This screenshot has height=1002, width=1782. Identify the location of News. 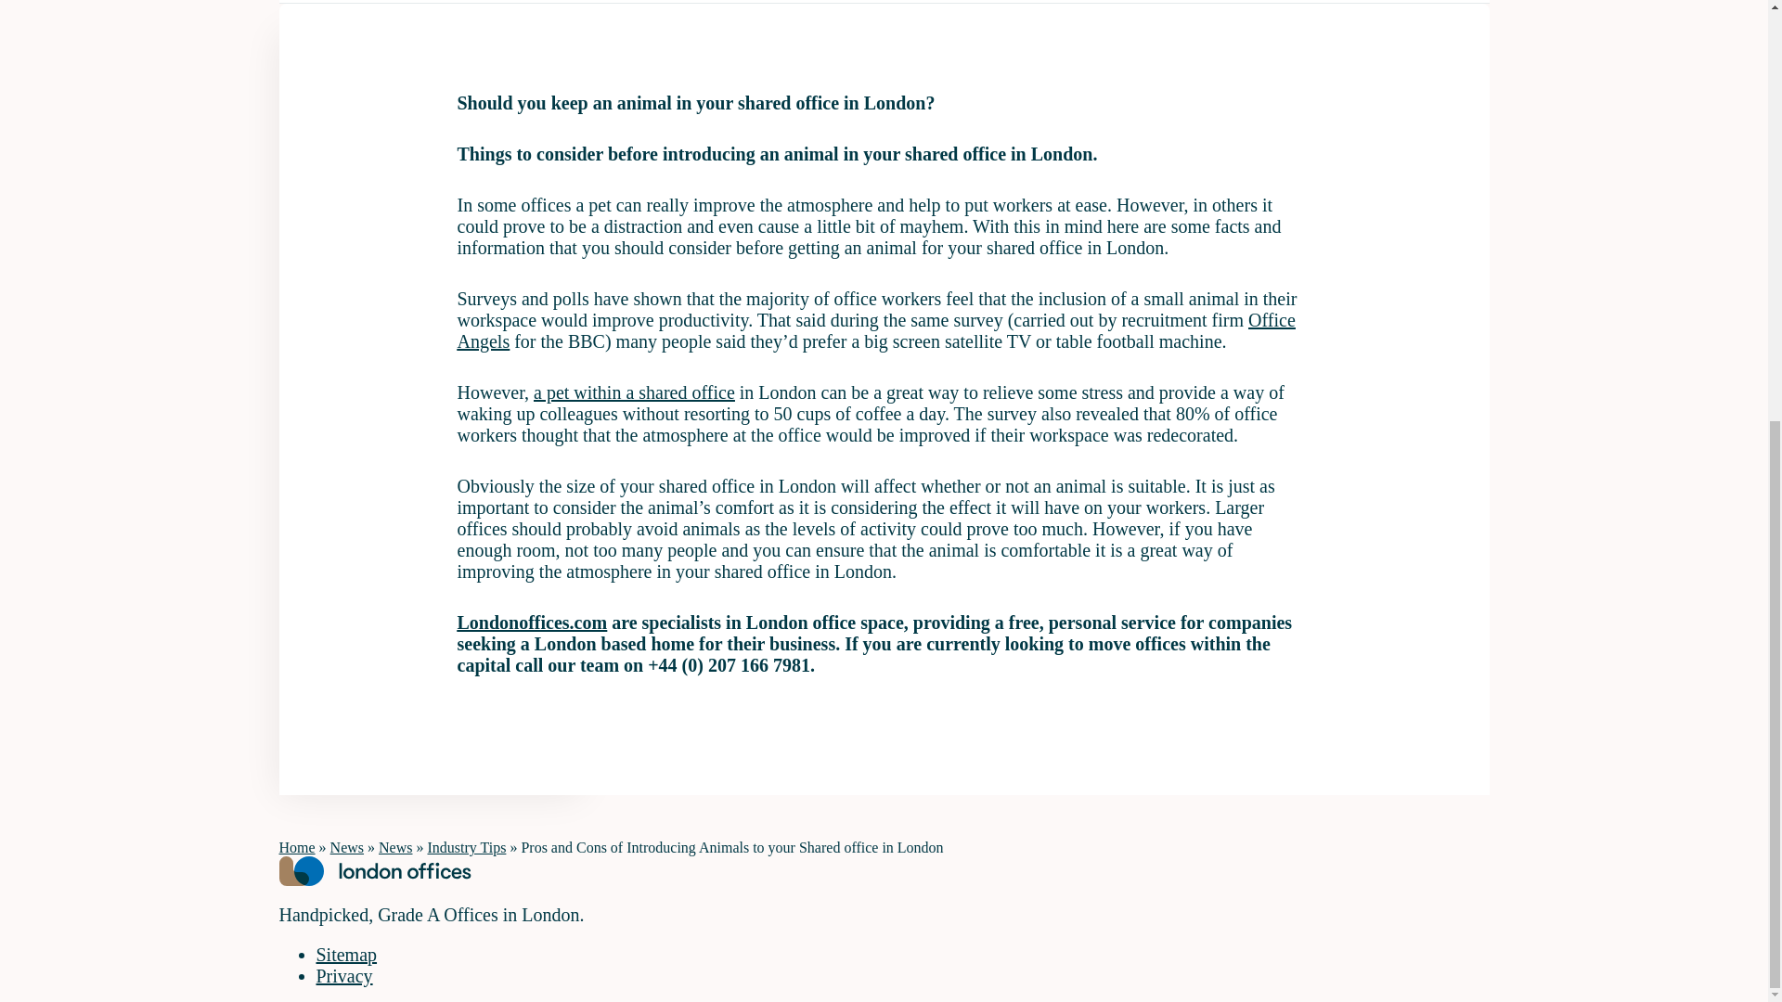
(346, 848).